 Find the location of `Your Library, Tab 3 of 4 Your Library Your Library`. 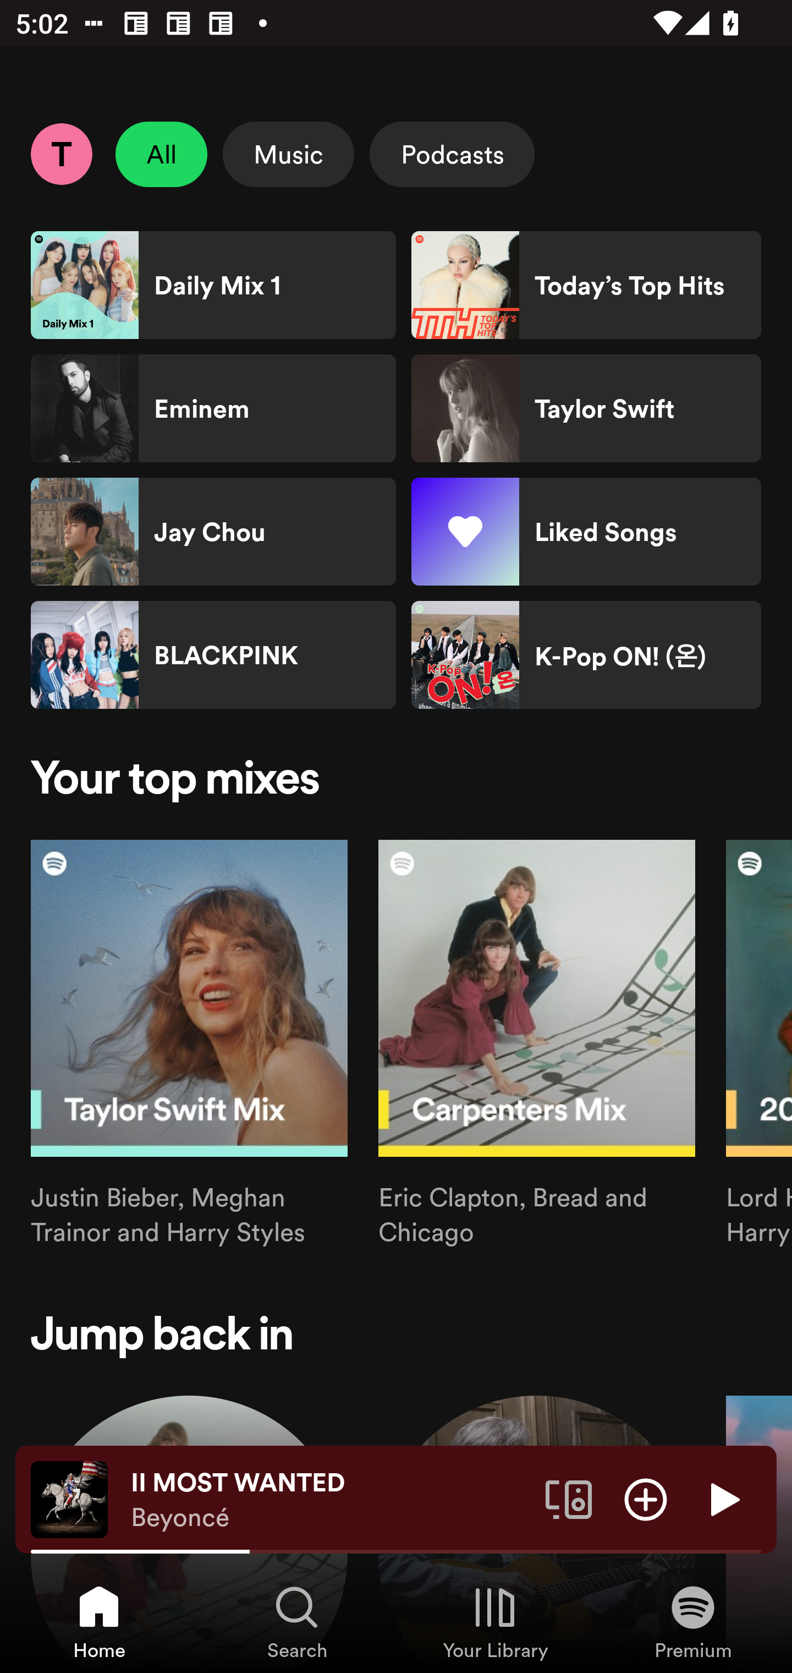

Your Library, Tab 3 of 4 Your Library Your Library is located at coordinates (495, 1621).